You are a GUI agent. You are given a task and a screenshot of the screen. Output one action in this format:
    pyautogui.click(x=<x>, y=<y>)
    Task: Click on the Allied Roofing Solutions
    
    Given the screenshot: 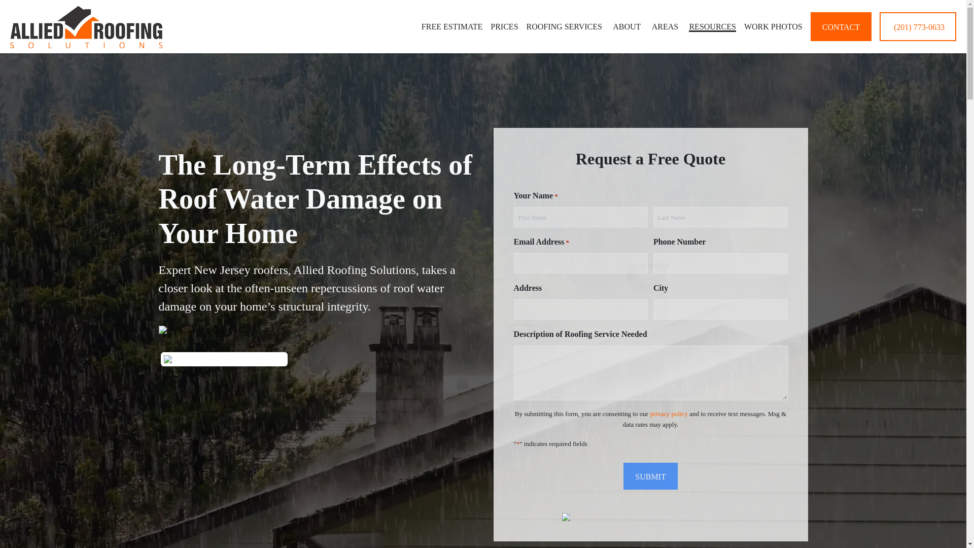 What is the action you would take?
    pyautogui.click(x=86, y=26)
    